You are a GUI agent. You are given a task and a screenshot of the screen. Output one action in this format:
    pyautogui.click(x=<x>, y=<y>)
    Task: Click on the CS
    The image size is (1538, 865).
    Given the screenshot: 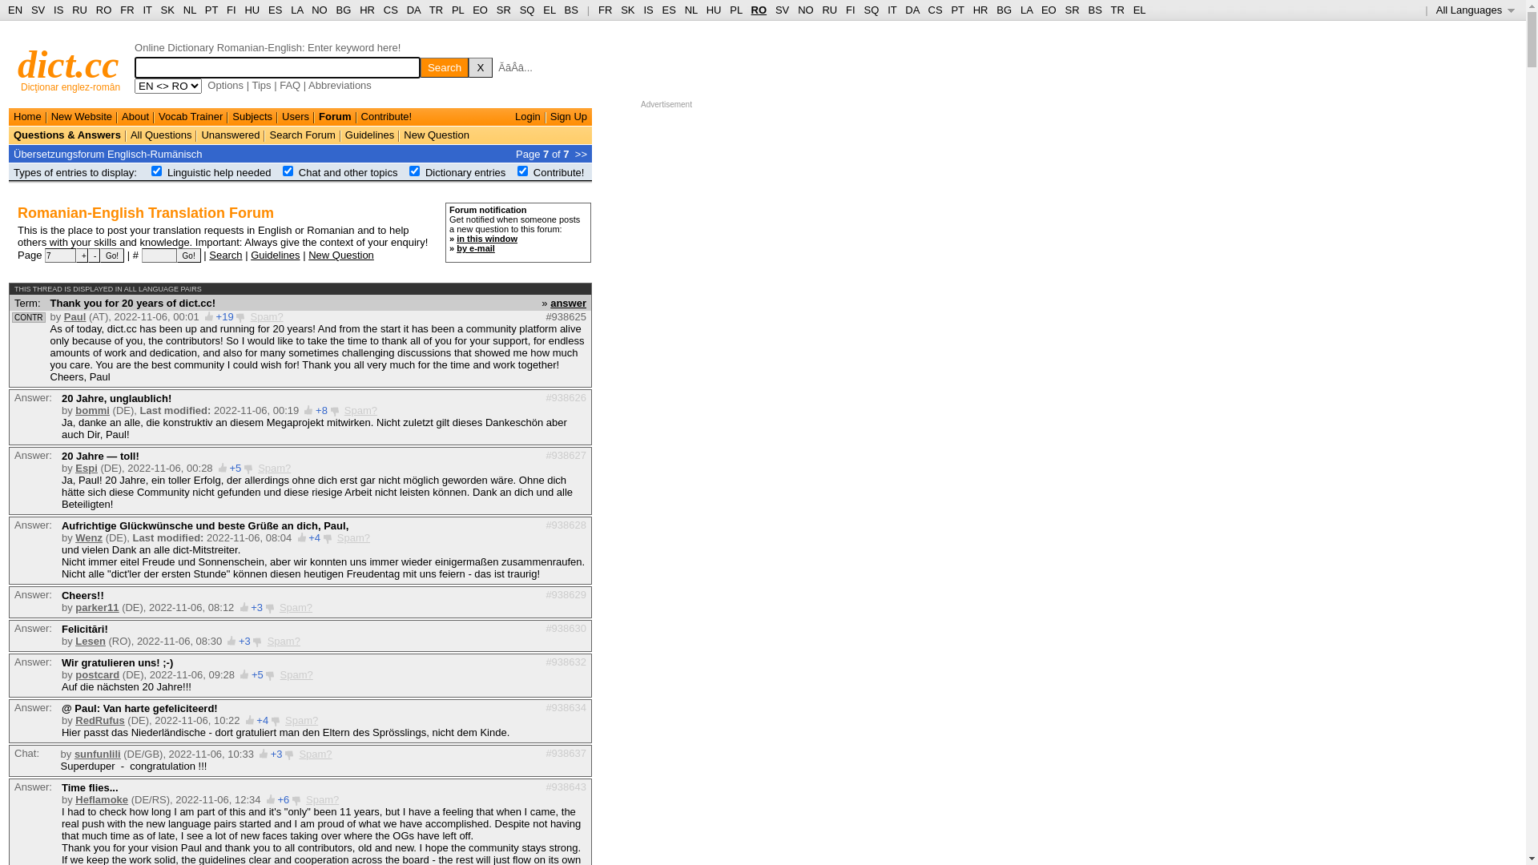 What is the action you would take?
    pyautogui.click(x=935, y=10)
    